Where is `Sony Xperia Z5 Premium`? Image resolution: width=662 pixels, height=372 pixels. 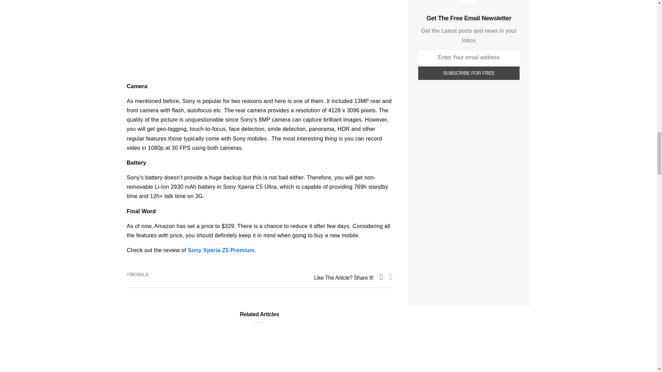
Sony Xperia Z5 Premium is located at coordinates (221, 250).